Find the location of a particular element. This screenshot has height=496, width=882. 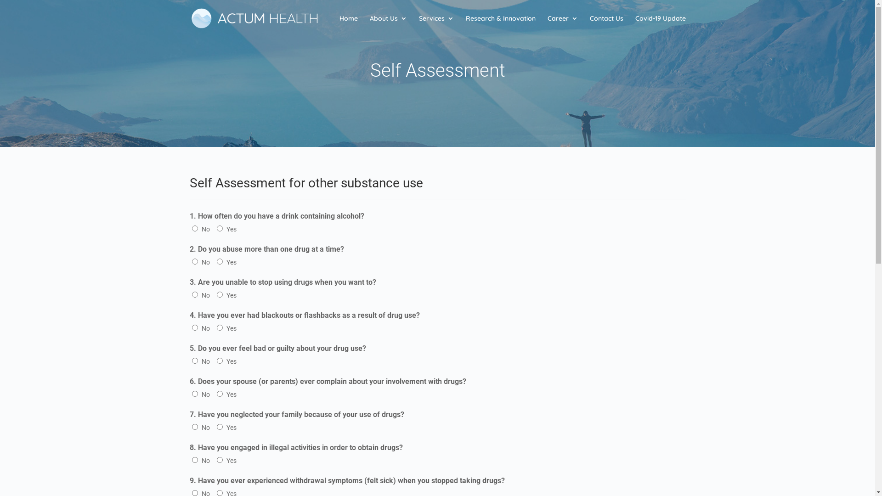

Services is located at coordinates (436, 26).